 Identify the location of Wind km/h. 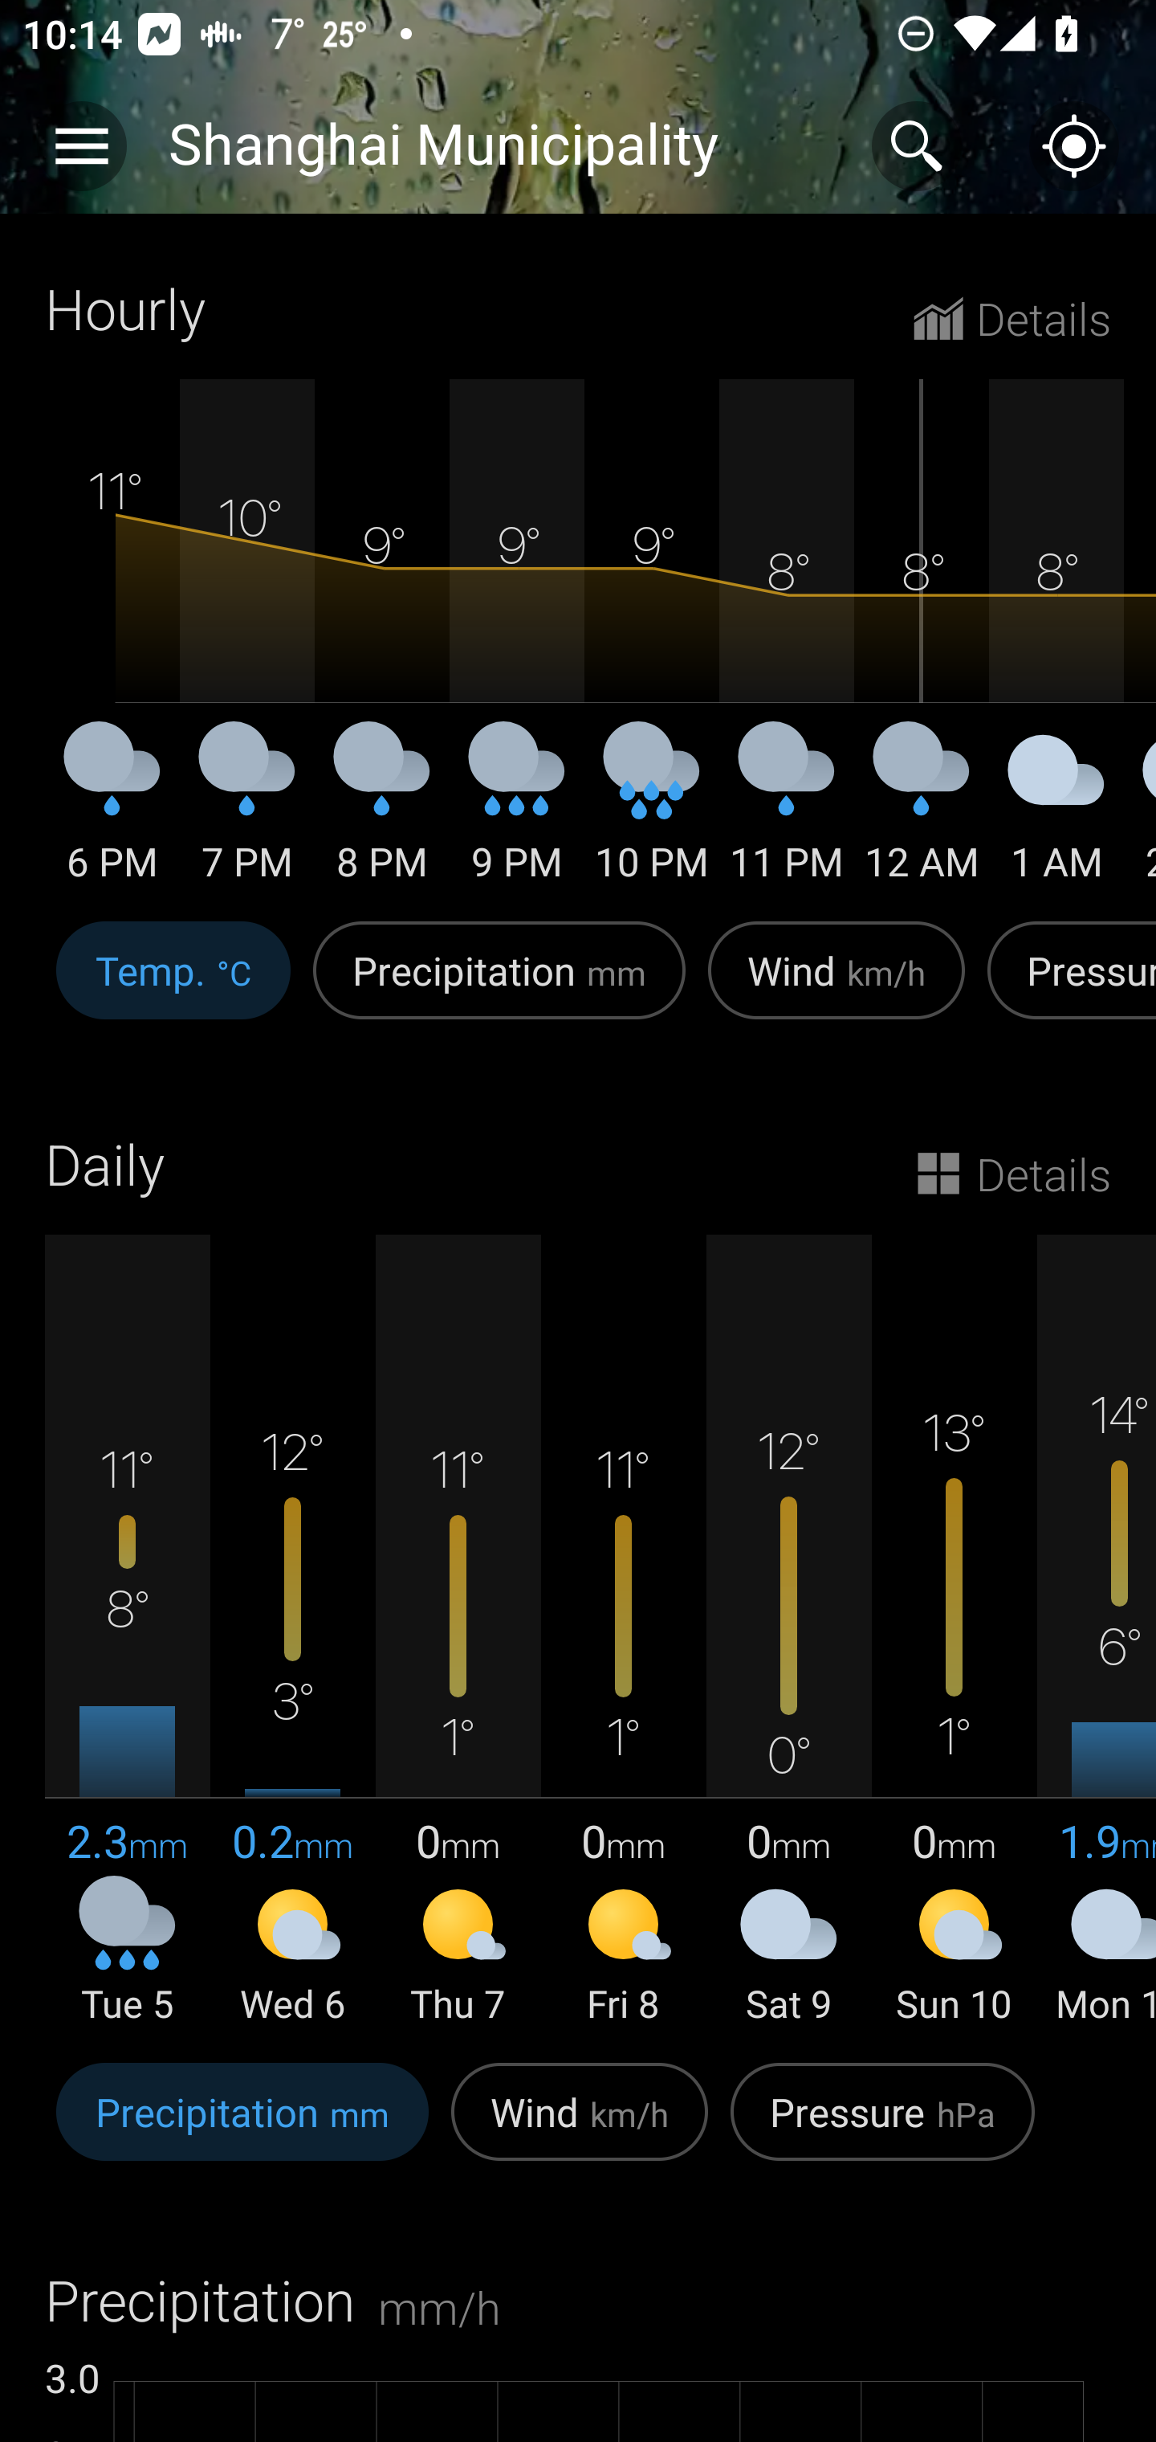
(836, 987).